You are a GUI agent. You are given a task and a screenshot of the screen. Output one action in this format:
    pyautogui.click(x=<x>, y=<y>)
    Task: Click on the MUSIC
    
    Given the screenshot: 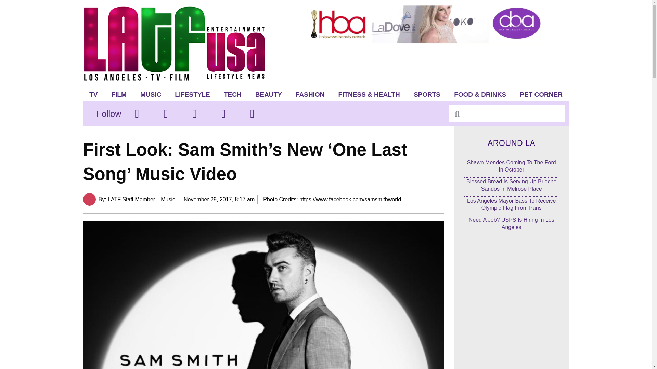 What is the action you would take?
    pyautogui.click(x=151, y=94)
    